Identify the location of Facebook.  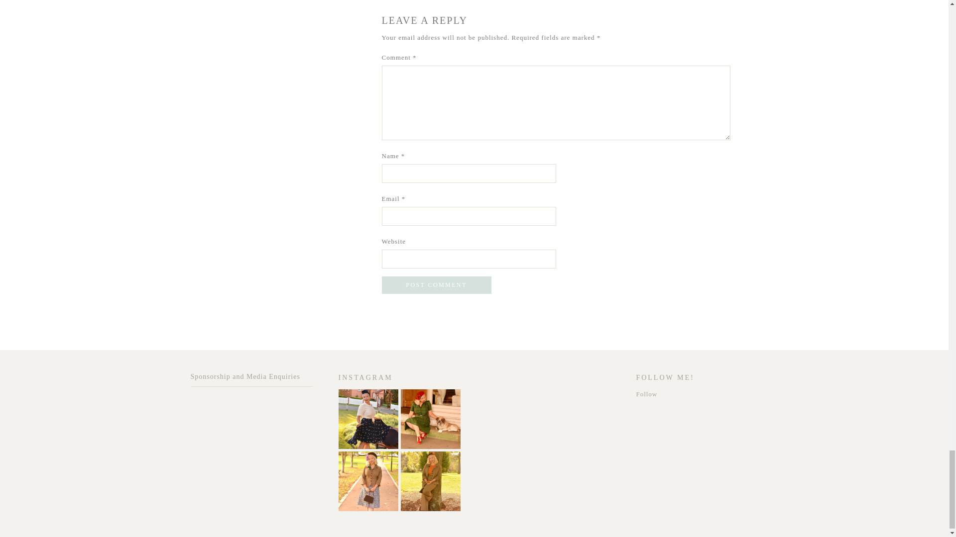
(901, 326).